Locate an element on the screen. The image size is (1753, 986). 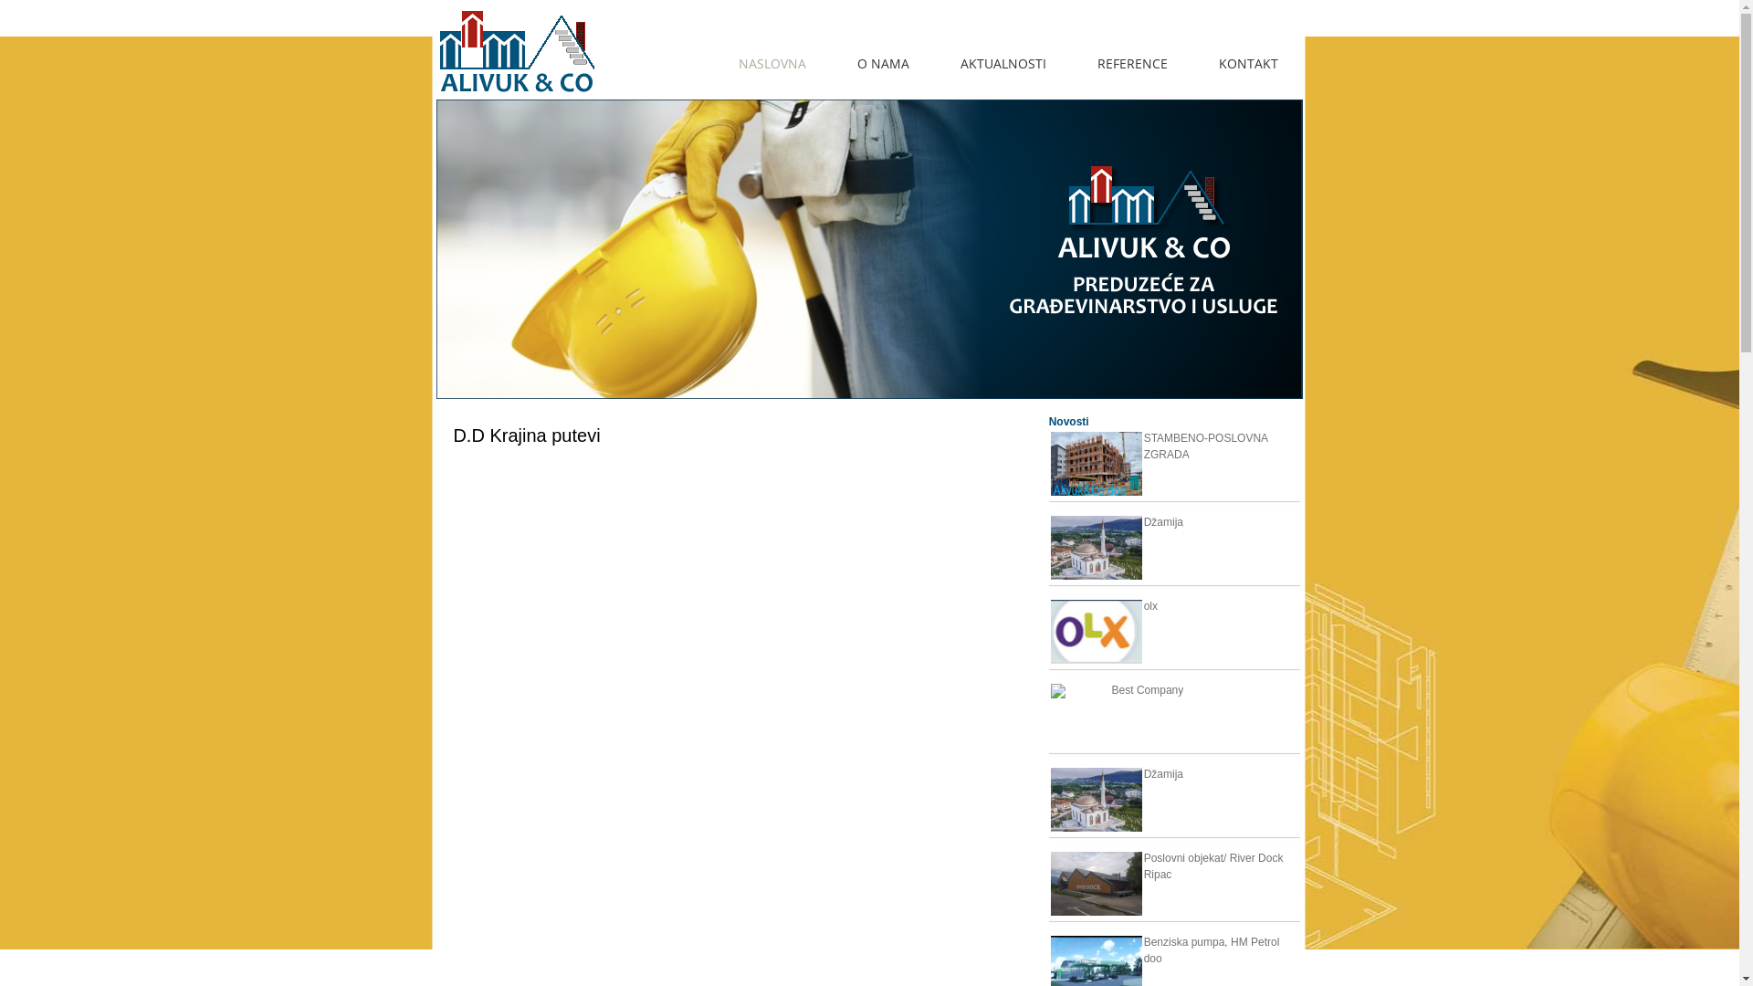
Best Company is located at coordinates (1081, 690).